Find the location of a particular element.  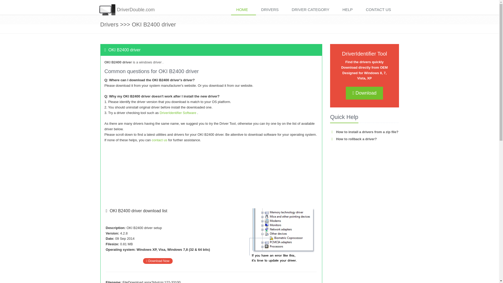

DRIVERS is located at coordinates (271, 10).